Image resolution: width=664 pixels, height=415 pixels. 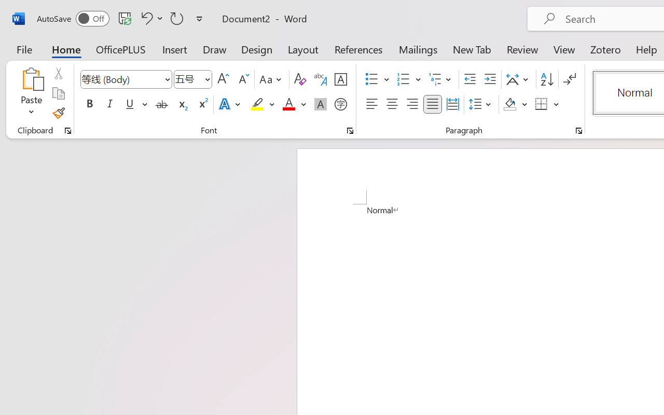 What do you see at coordinates (262, 104) in the screenshot?
I see `Text Highlight Color` at bounding box center [262, 104].